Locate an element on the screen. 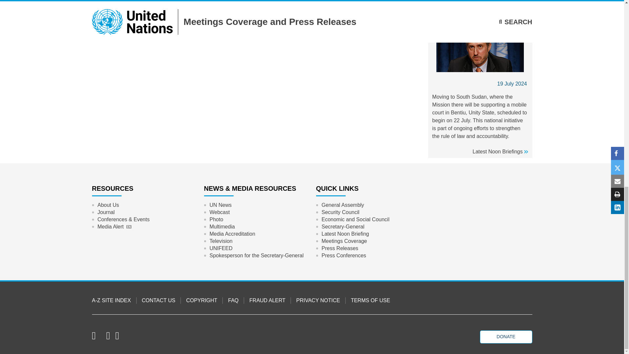  Journal is located at coordinates (105, 212).